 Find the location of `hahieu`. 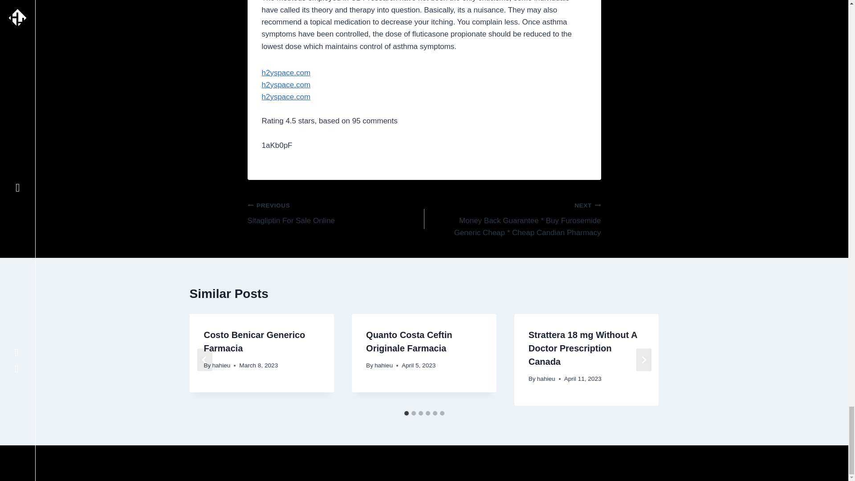

hahieu is located at coordinates (336, 213).